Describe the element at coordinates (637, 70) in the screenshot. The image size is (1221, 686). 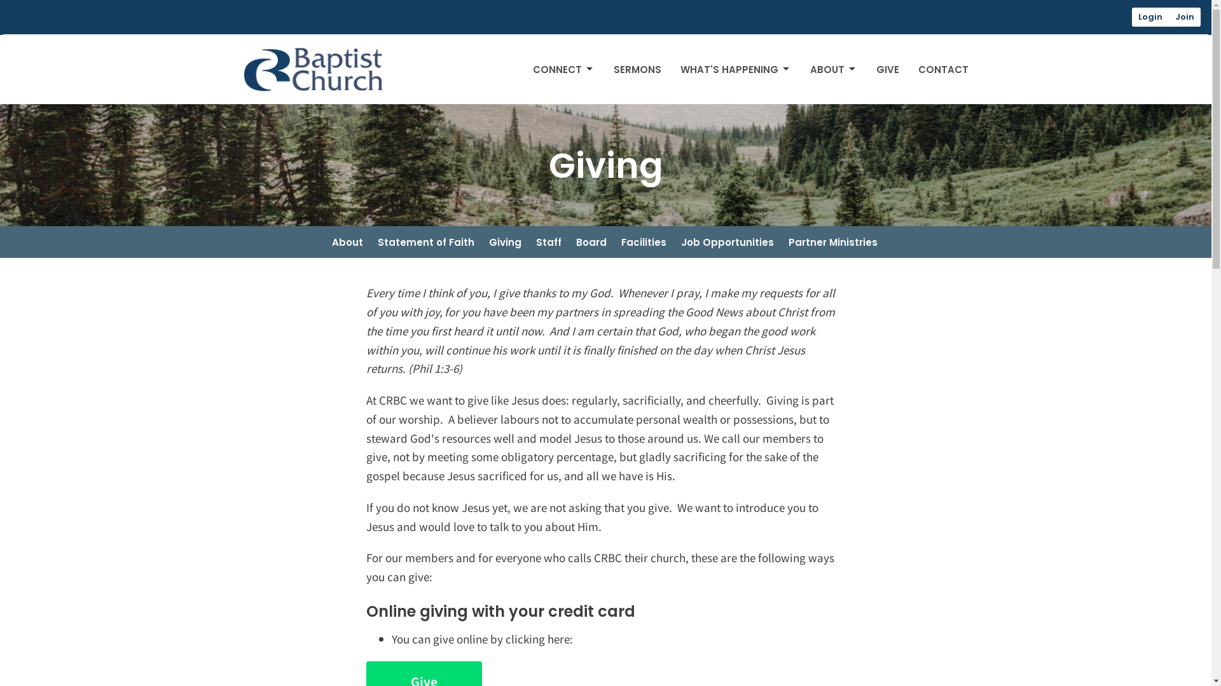
I see `SERMONS` at that location.